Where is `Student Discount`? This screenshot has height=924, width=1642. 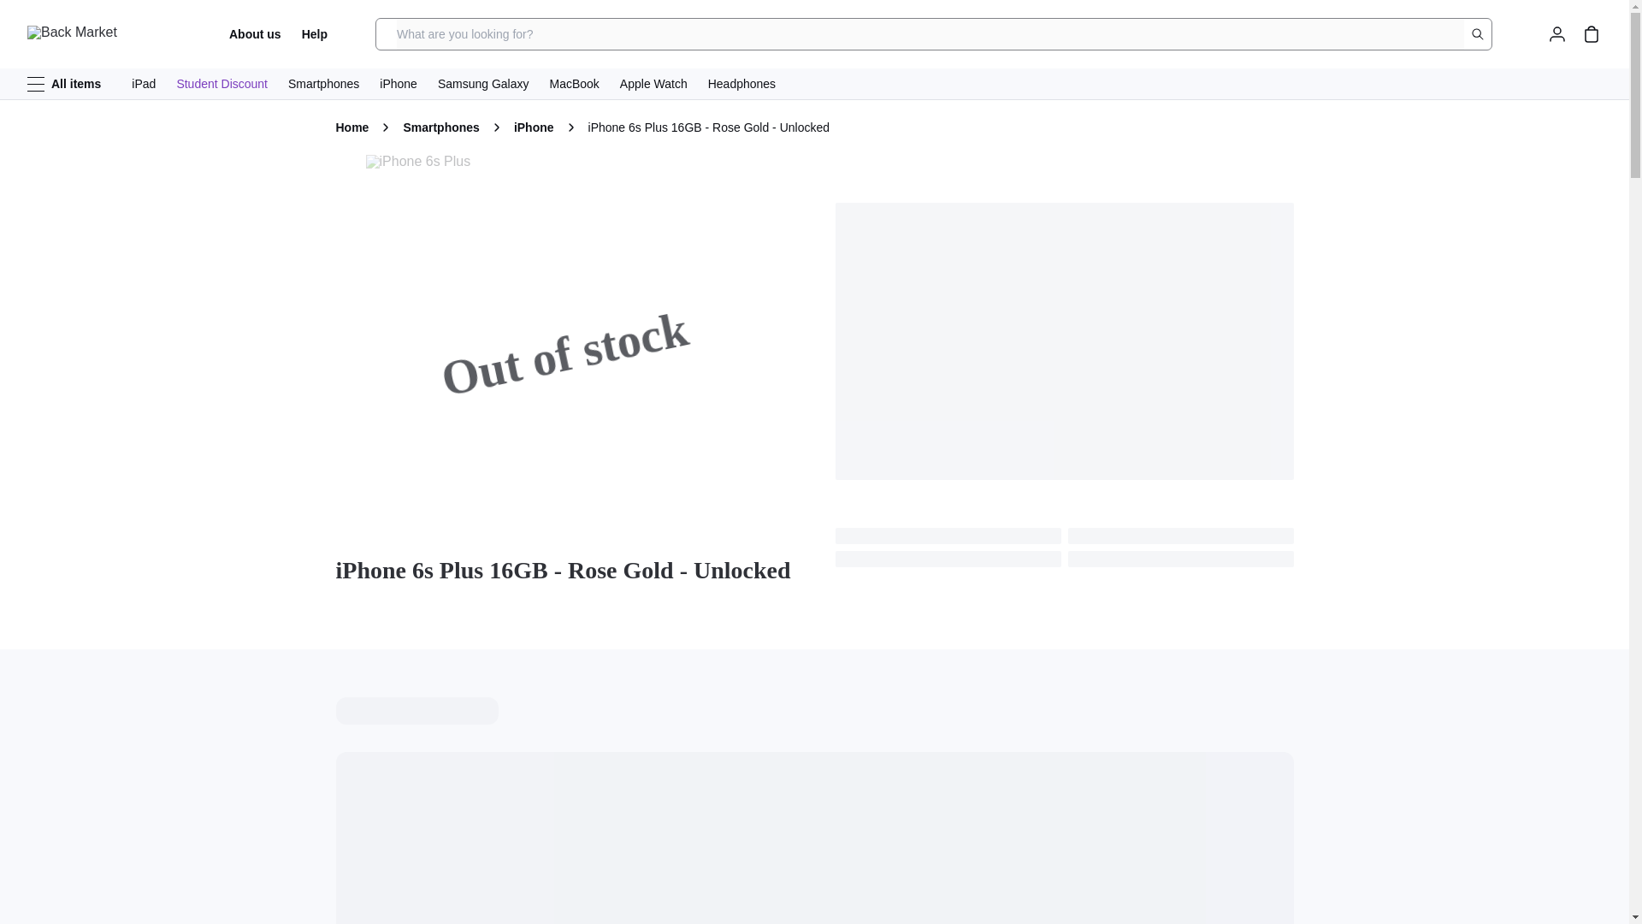
Student Discount is located at coordinates (221, 84).